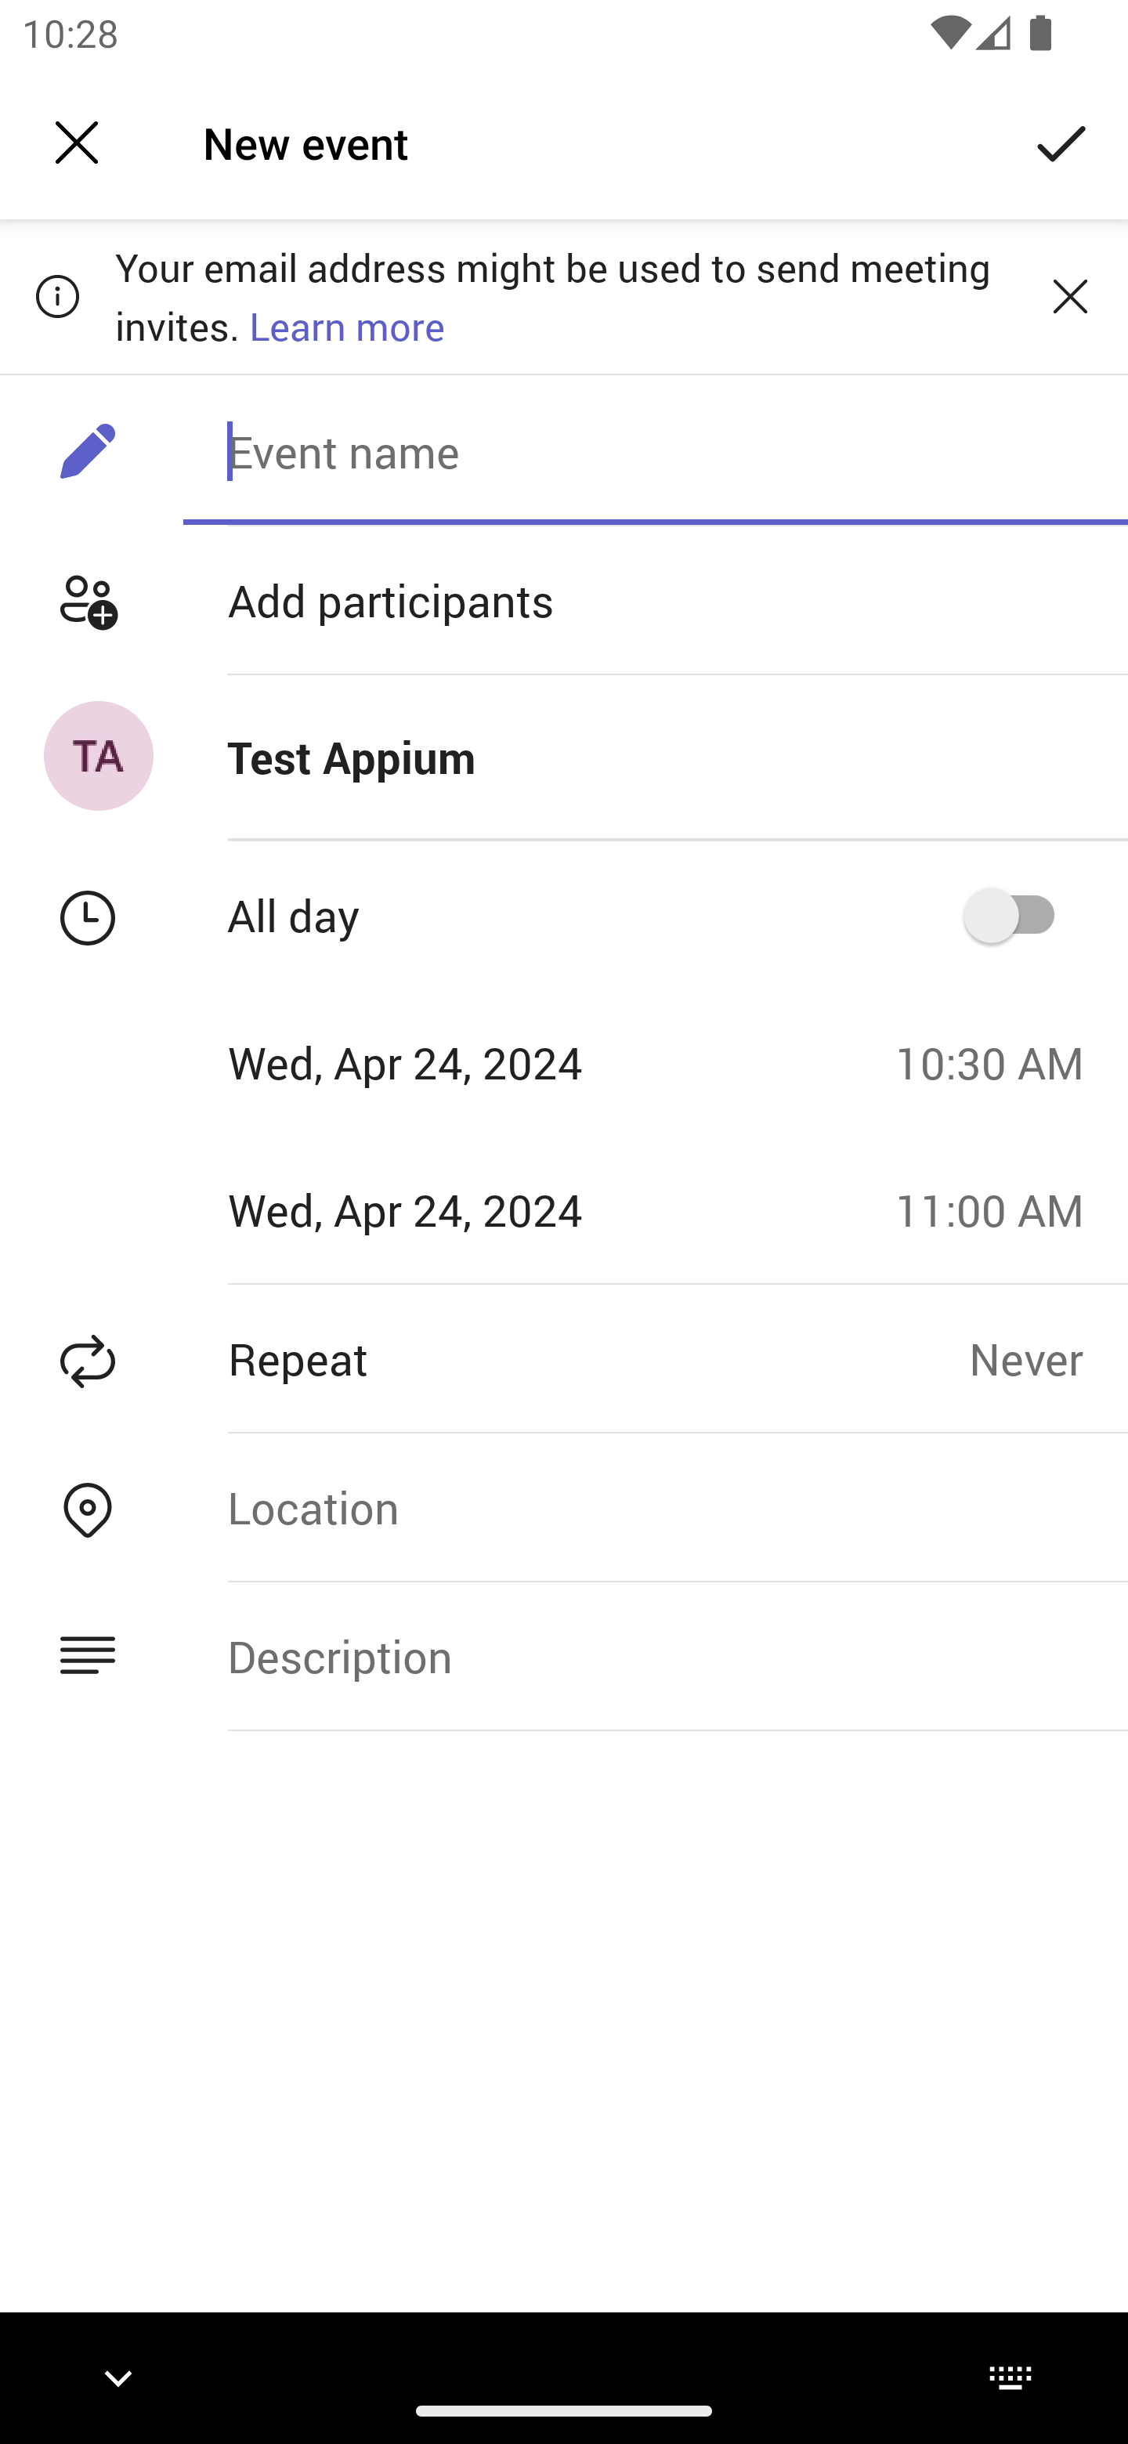 The image size is (1128, 2444). I want to click on Back, so click(77, 143).